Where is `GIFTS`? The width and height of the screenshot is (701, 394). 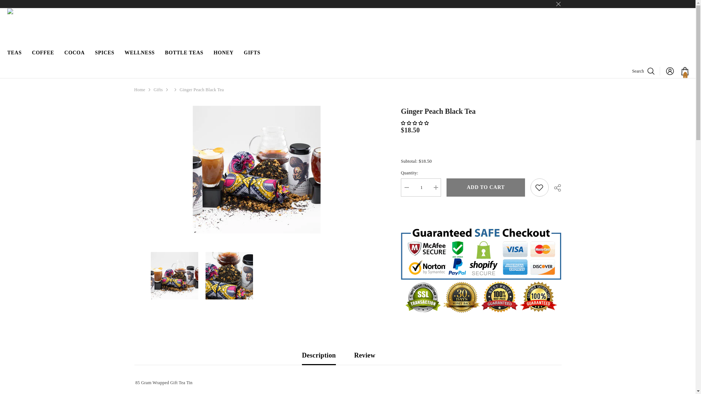
GIFTS is located at coordinates (252, 56).